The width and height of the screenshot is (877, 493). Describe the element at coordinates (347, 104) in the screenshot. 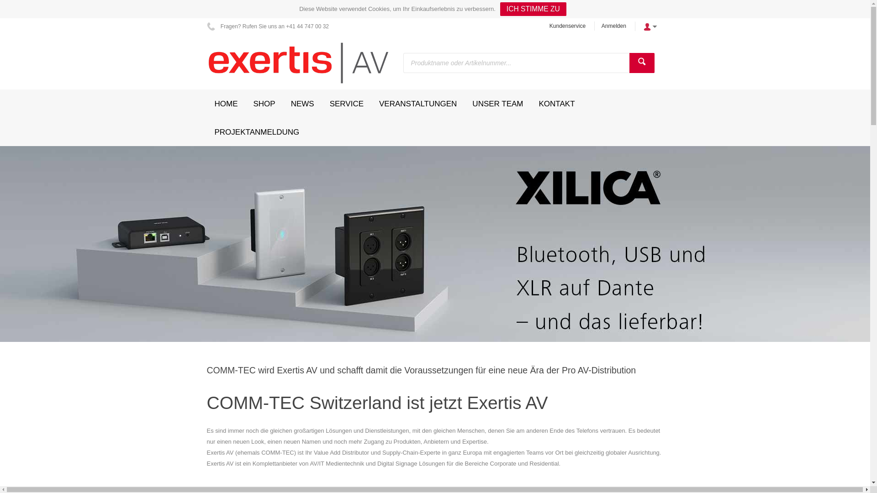

I see `SERVICE` at that location.